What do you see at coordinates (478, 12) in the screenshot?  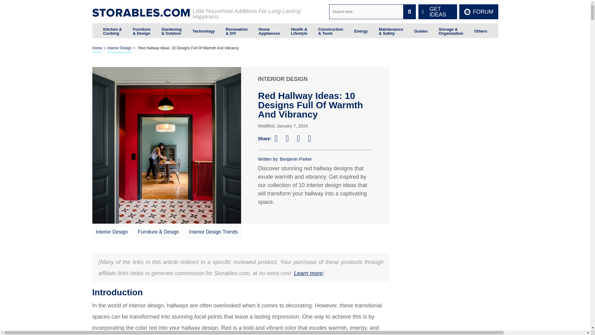 I see `FORUM` at bounding box center [478, 12].